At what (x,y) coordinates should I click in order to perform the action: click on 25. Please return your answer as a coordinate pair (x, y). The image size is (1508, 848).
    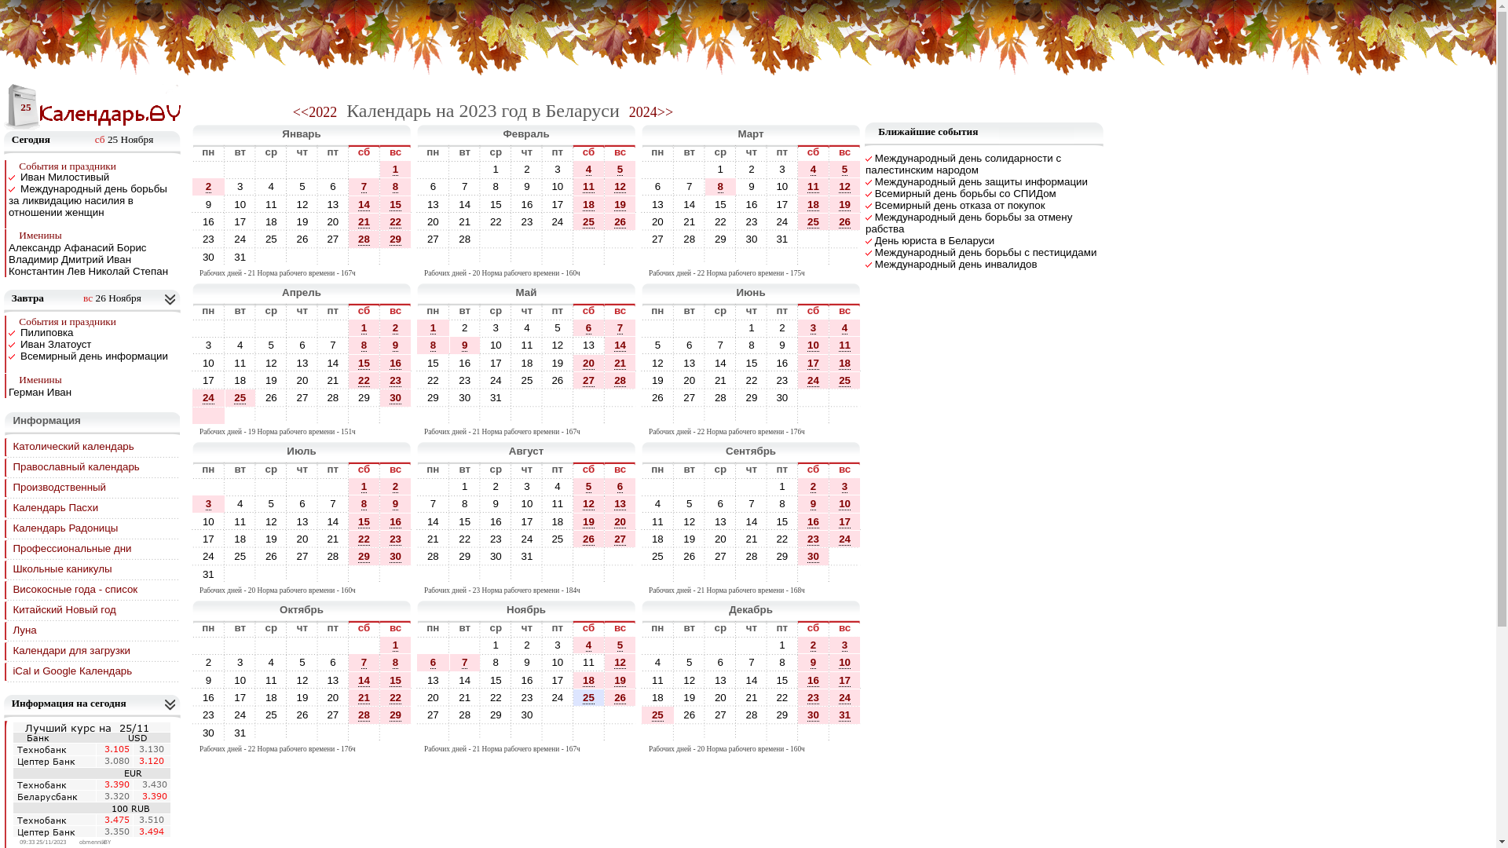
    Looking at the image, I should click on (845, 380).